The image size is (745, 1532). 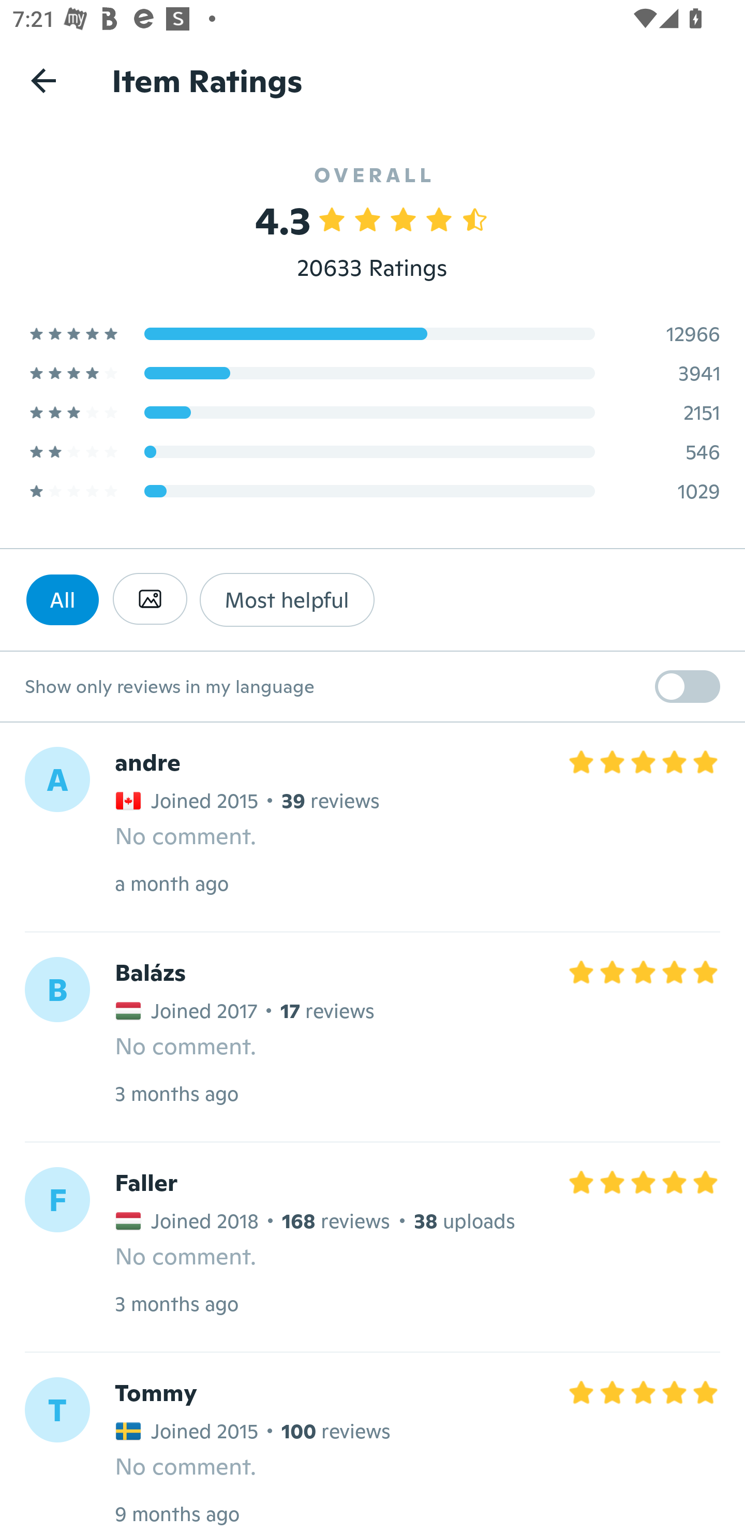 I want to click on Tommy, so click(x=156, y=1392).